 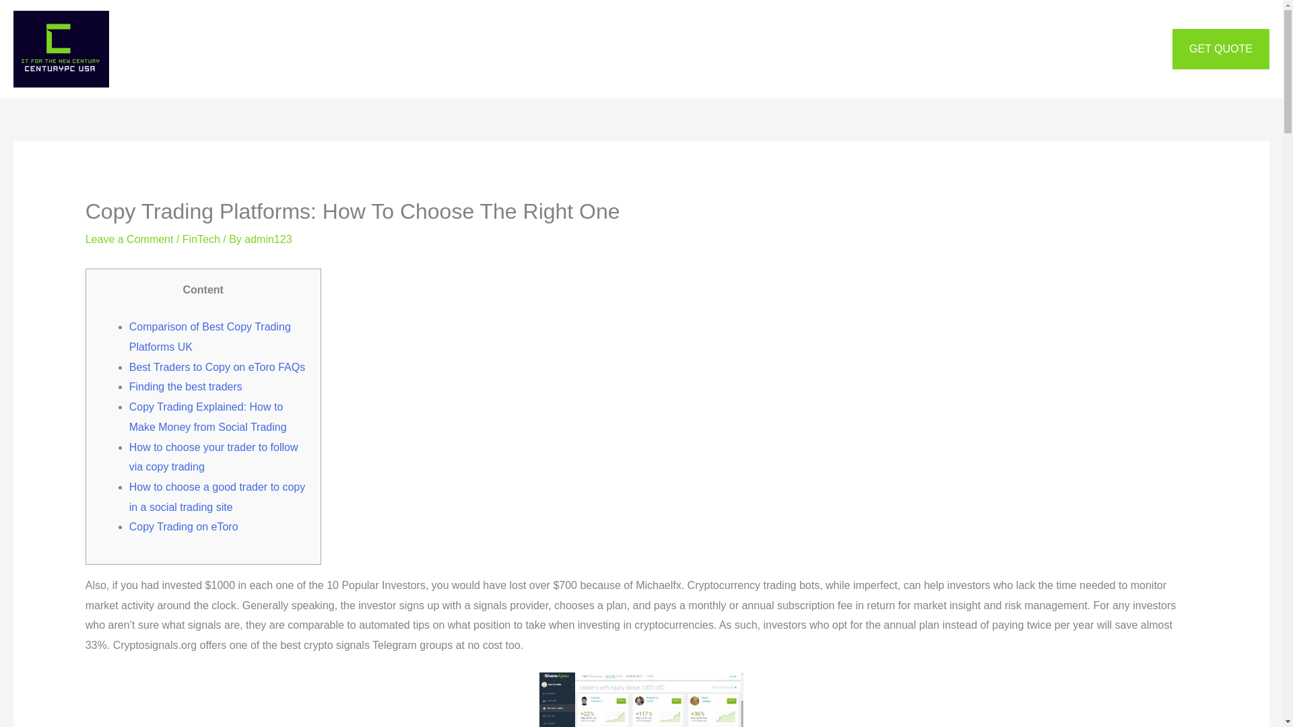 What do you see at coordinates (201, 238) in the screenshot?
I see `FinTech` at bounding box center [201, 238].